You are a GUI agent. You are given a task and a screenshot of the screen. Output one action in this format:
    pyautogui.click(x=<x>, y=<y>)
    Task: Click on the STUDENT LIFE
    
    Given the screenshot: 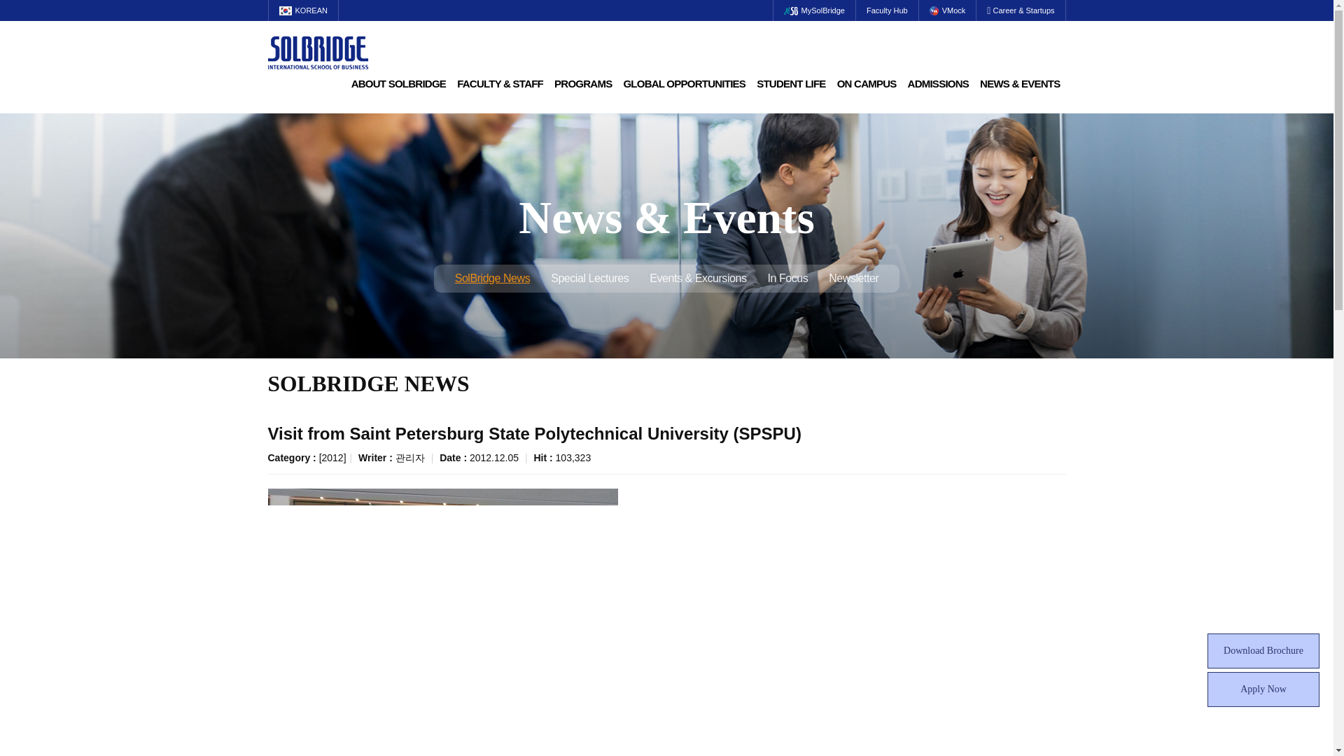 What is the action you would take?
    pyautogui.click(x=791, y=84)
    